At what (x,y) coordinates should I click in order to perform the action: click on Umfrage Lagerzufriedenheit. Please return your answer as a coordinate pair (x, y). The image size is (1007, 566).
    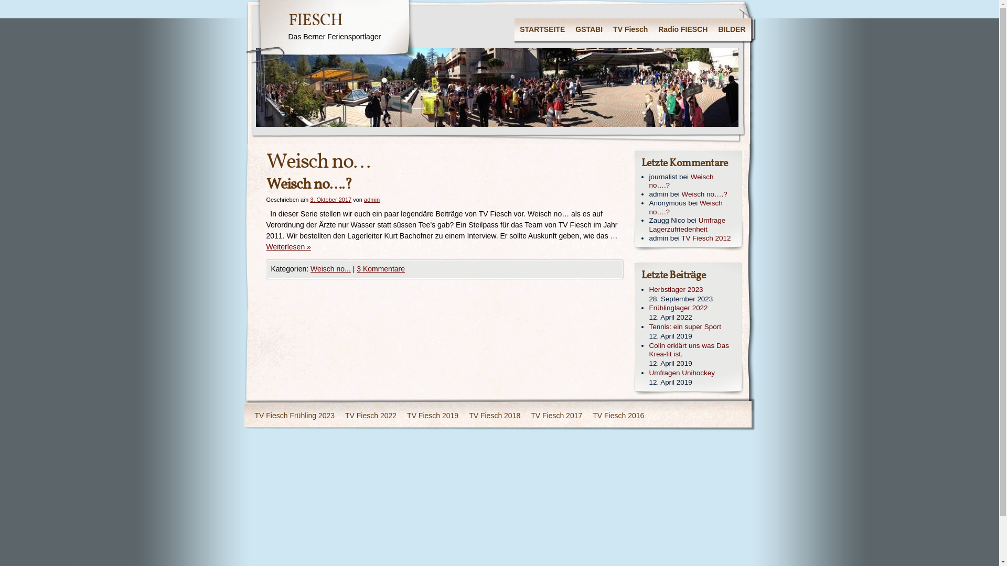
    Looking at the image, I should click on (688, 225).